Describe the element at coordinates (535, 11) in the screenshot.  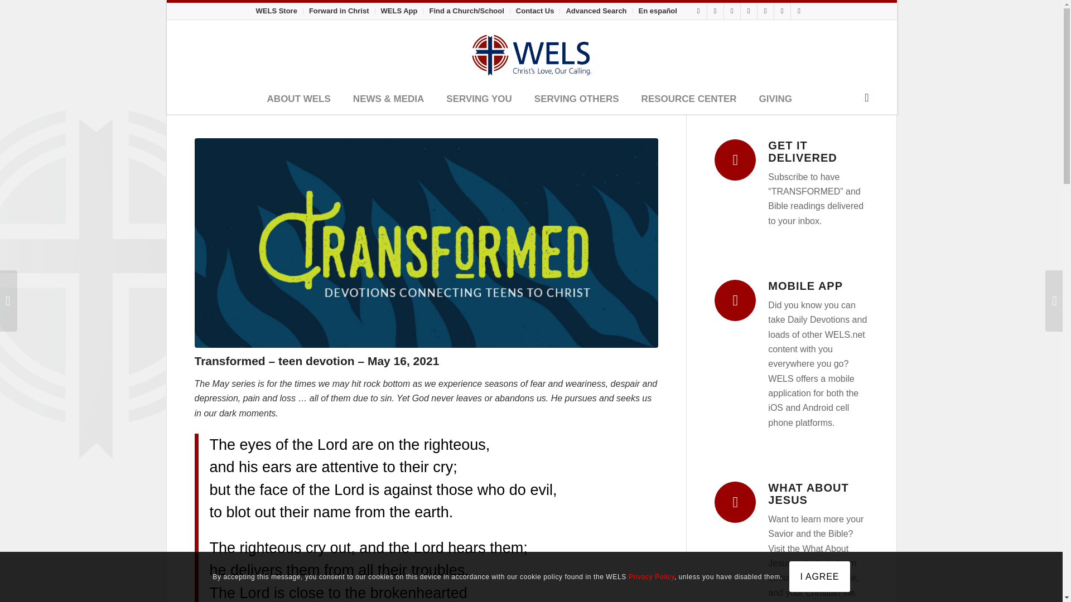
I see `Contact Us` at that location.